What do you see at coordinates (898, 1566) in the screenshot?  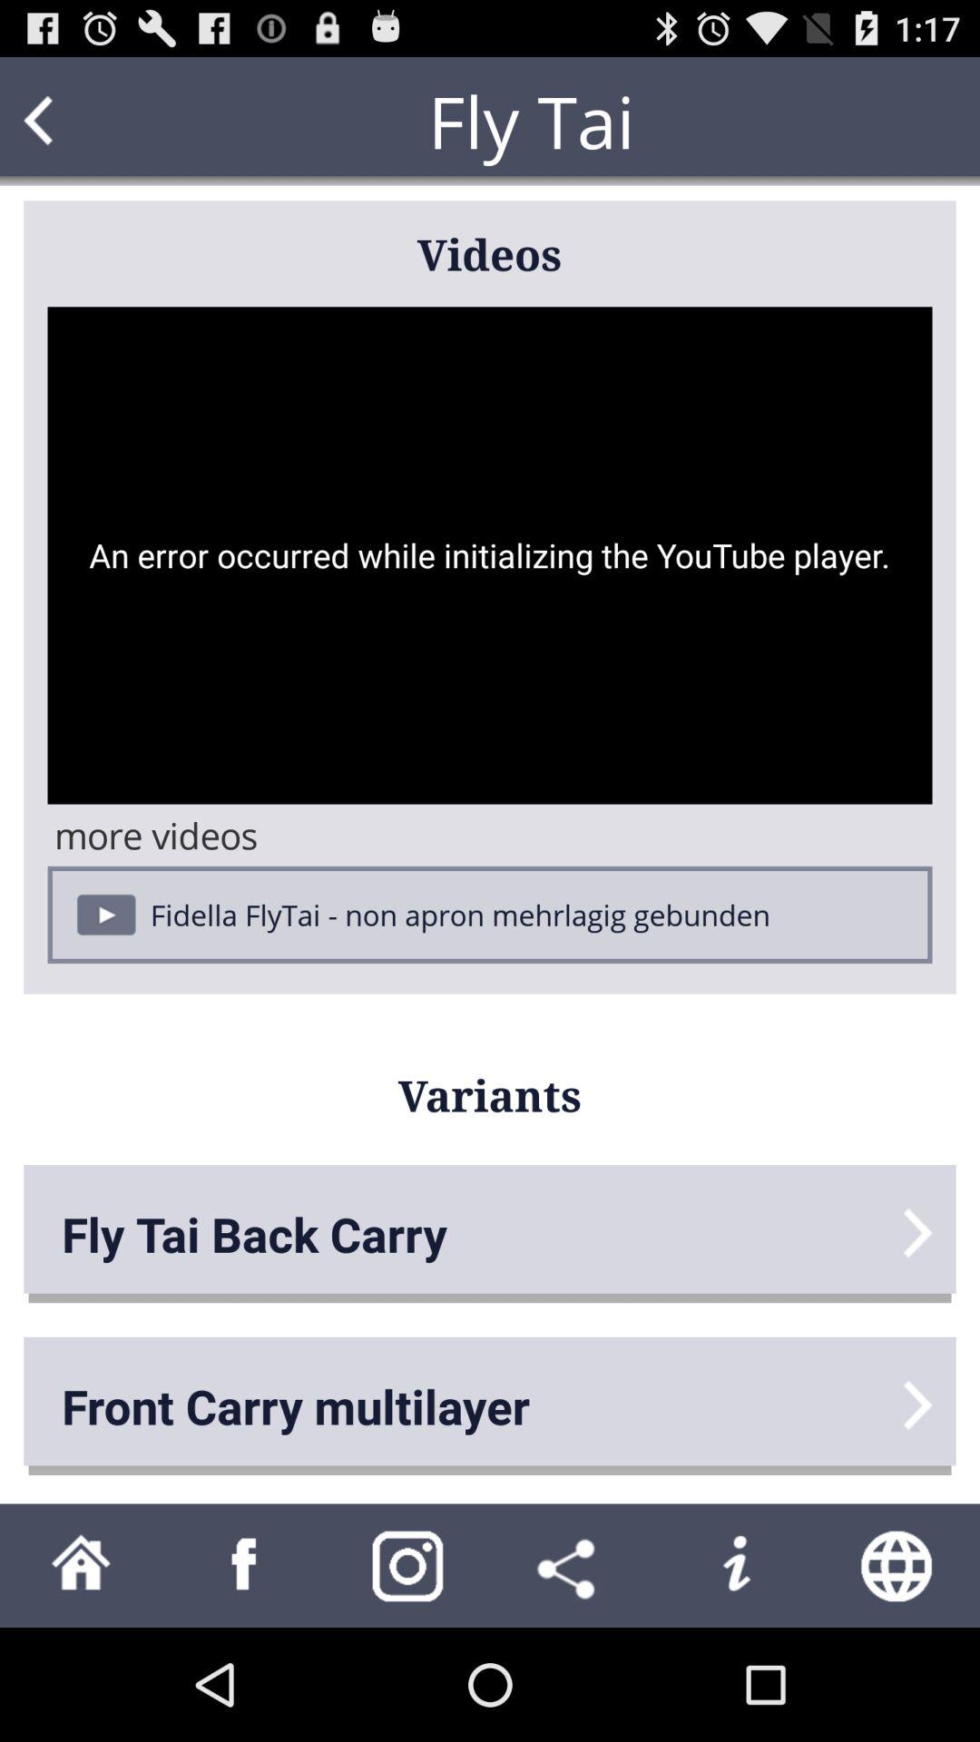 I see `open web browser` at bounding box center [898, 1566].